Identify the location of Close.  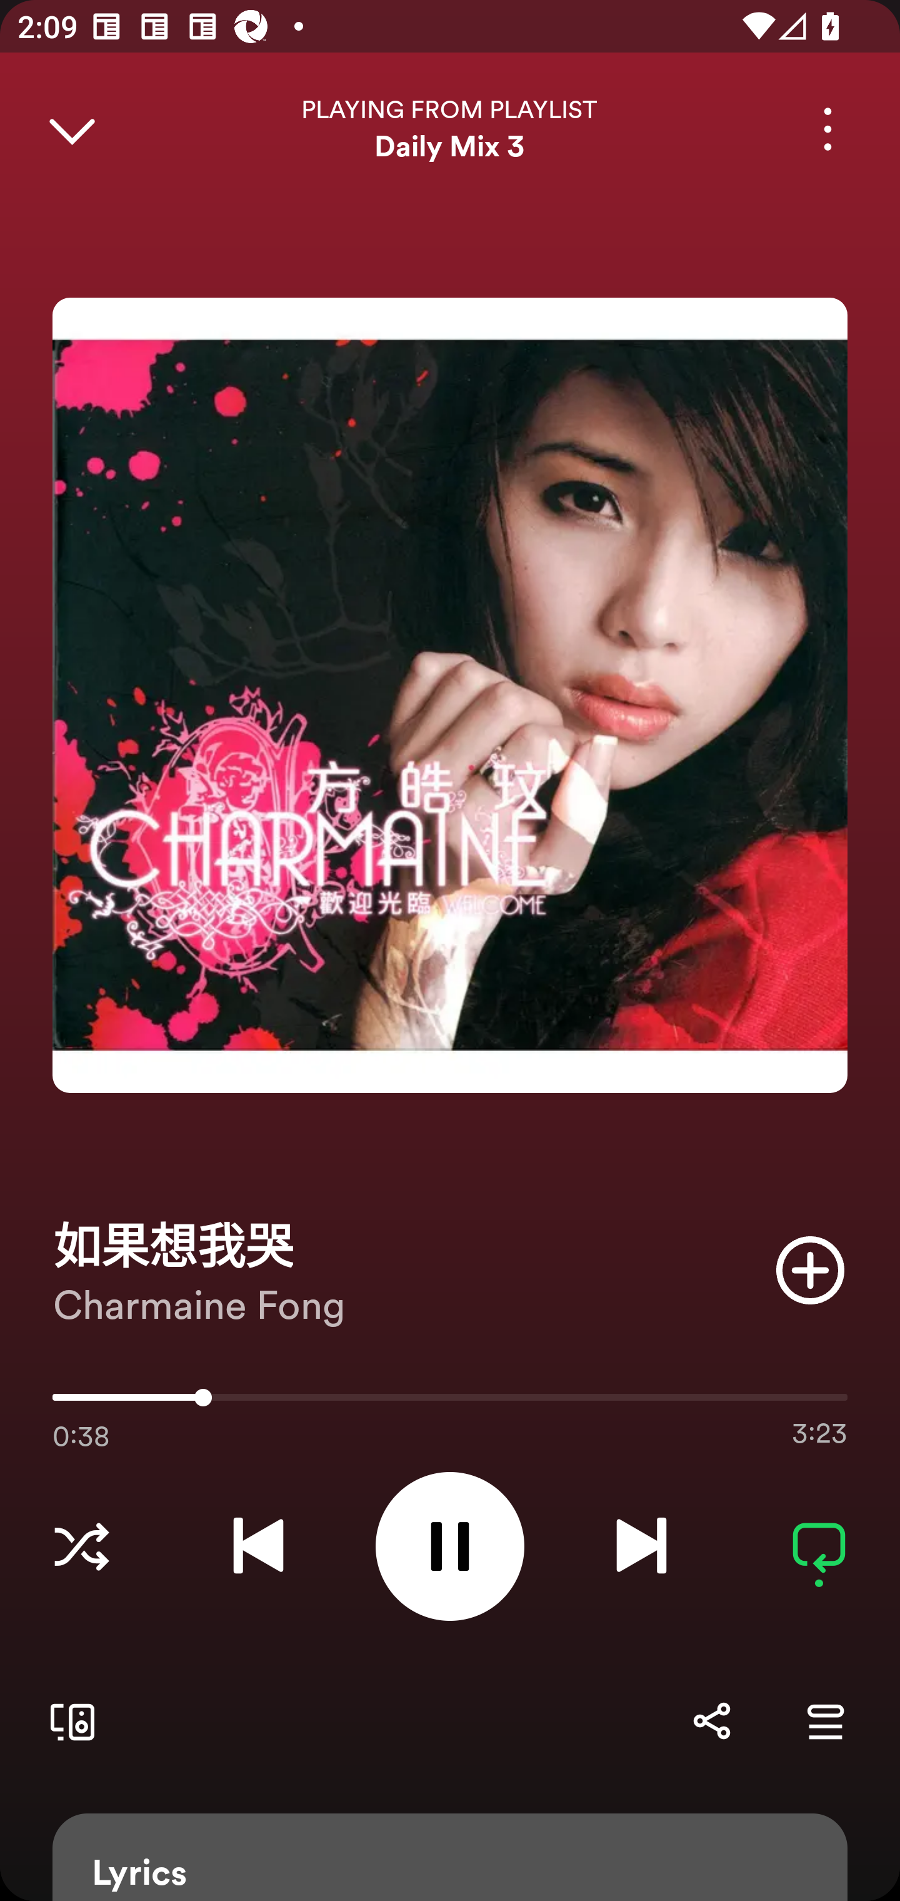
(71, 129).